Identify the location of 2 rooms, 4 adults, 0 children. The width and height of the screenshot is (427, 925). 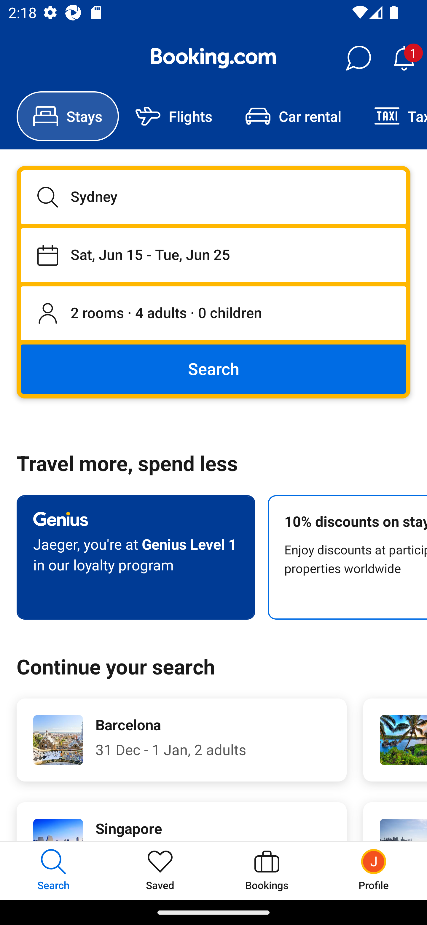
(213, 314).